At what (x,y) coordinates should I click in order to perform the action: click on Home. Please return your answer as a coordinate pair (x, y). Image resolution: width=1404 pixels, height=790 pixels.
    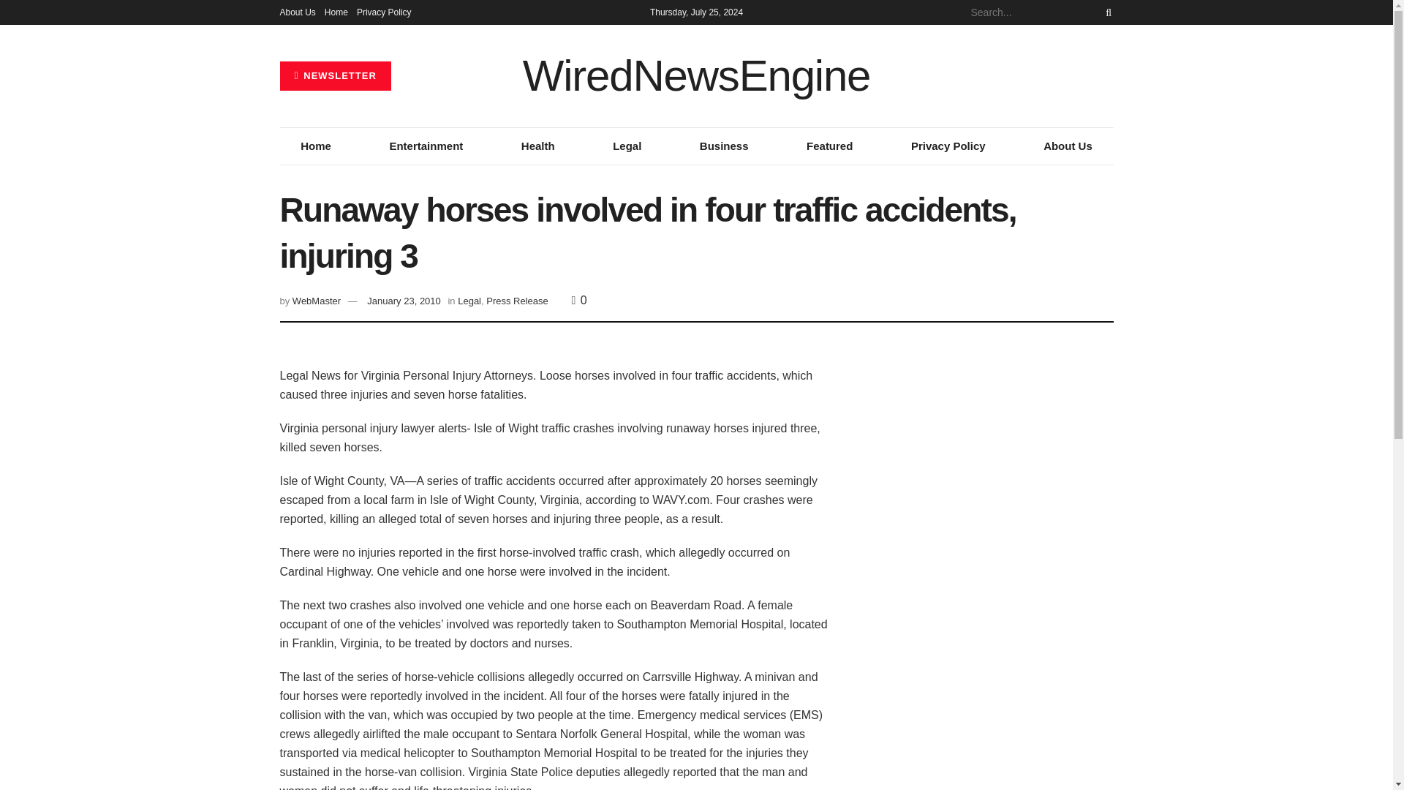
    Looking at the image, I should click on (336, 12).